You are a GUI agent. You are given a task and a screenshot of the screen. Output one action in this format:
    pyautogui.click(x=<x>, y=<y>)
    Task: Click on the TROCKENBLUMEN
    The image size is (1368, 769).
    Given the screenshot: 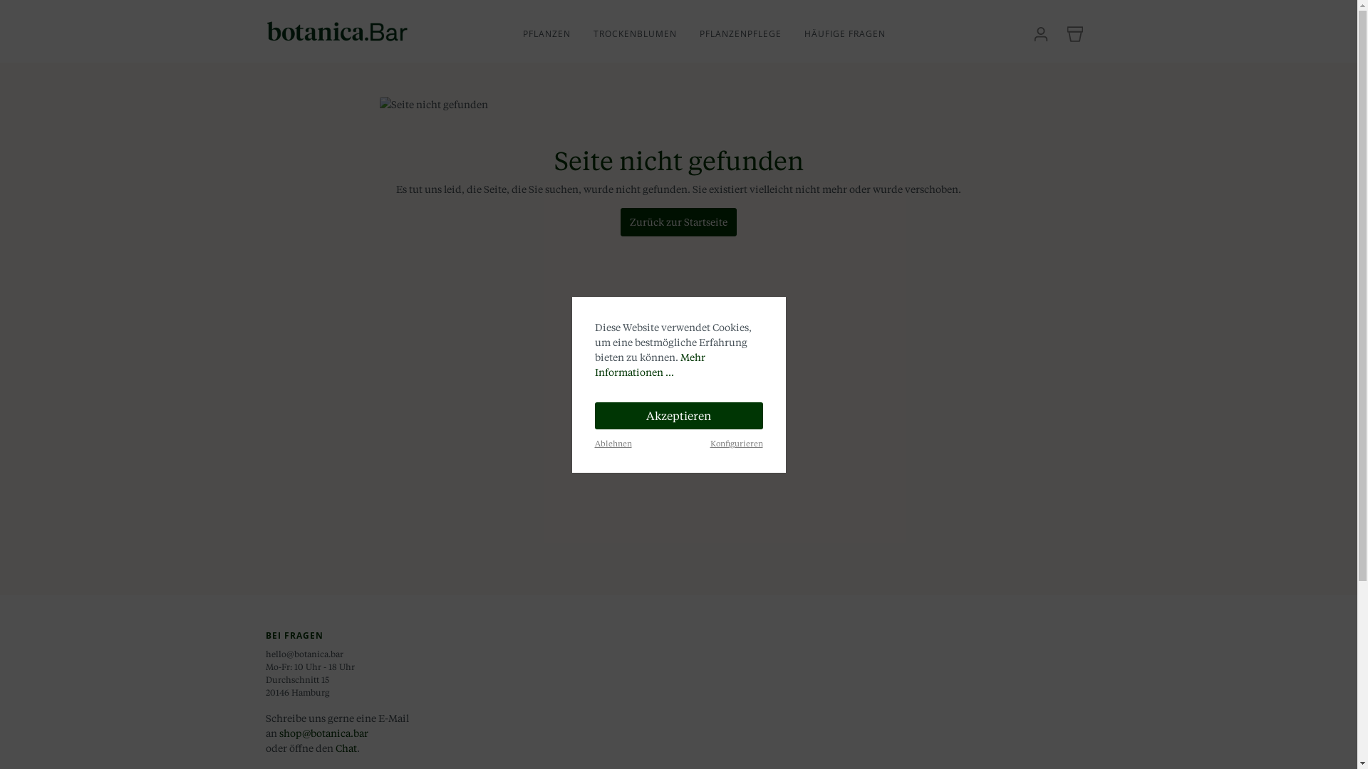 What is the action you would take?
    pyautogui.click(x=647, y=36)
    